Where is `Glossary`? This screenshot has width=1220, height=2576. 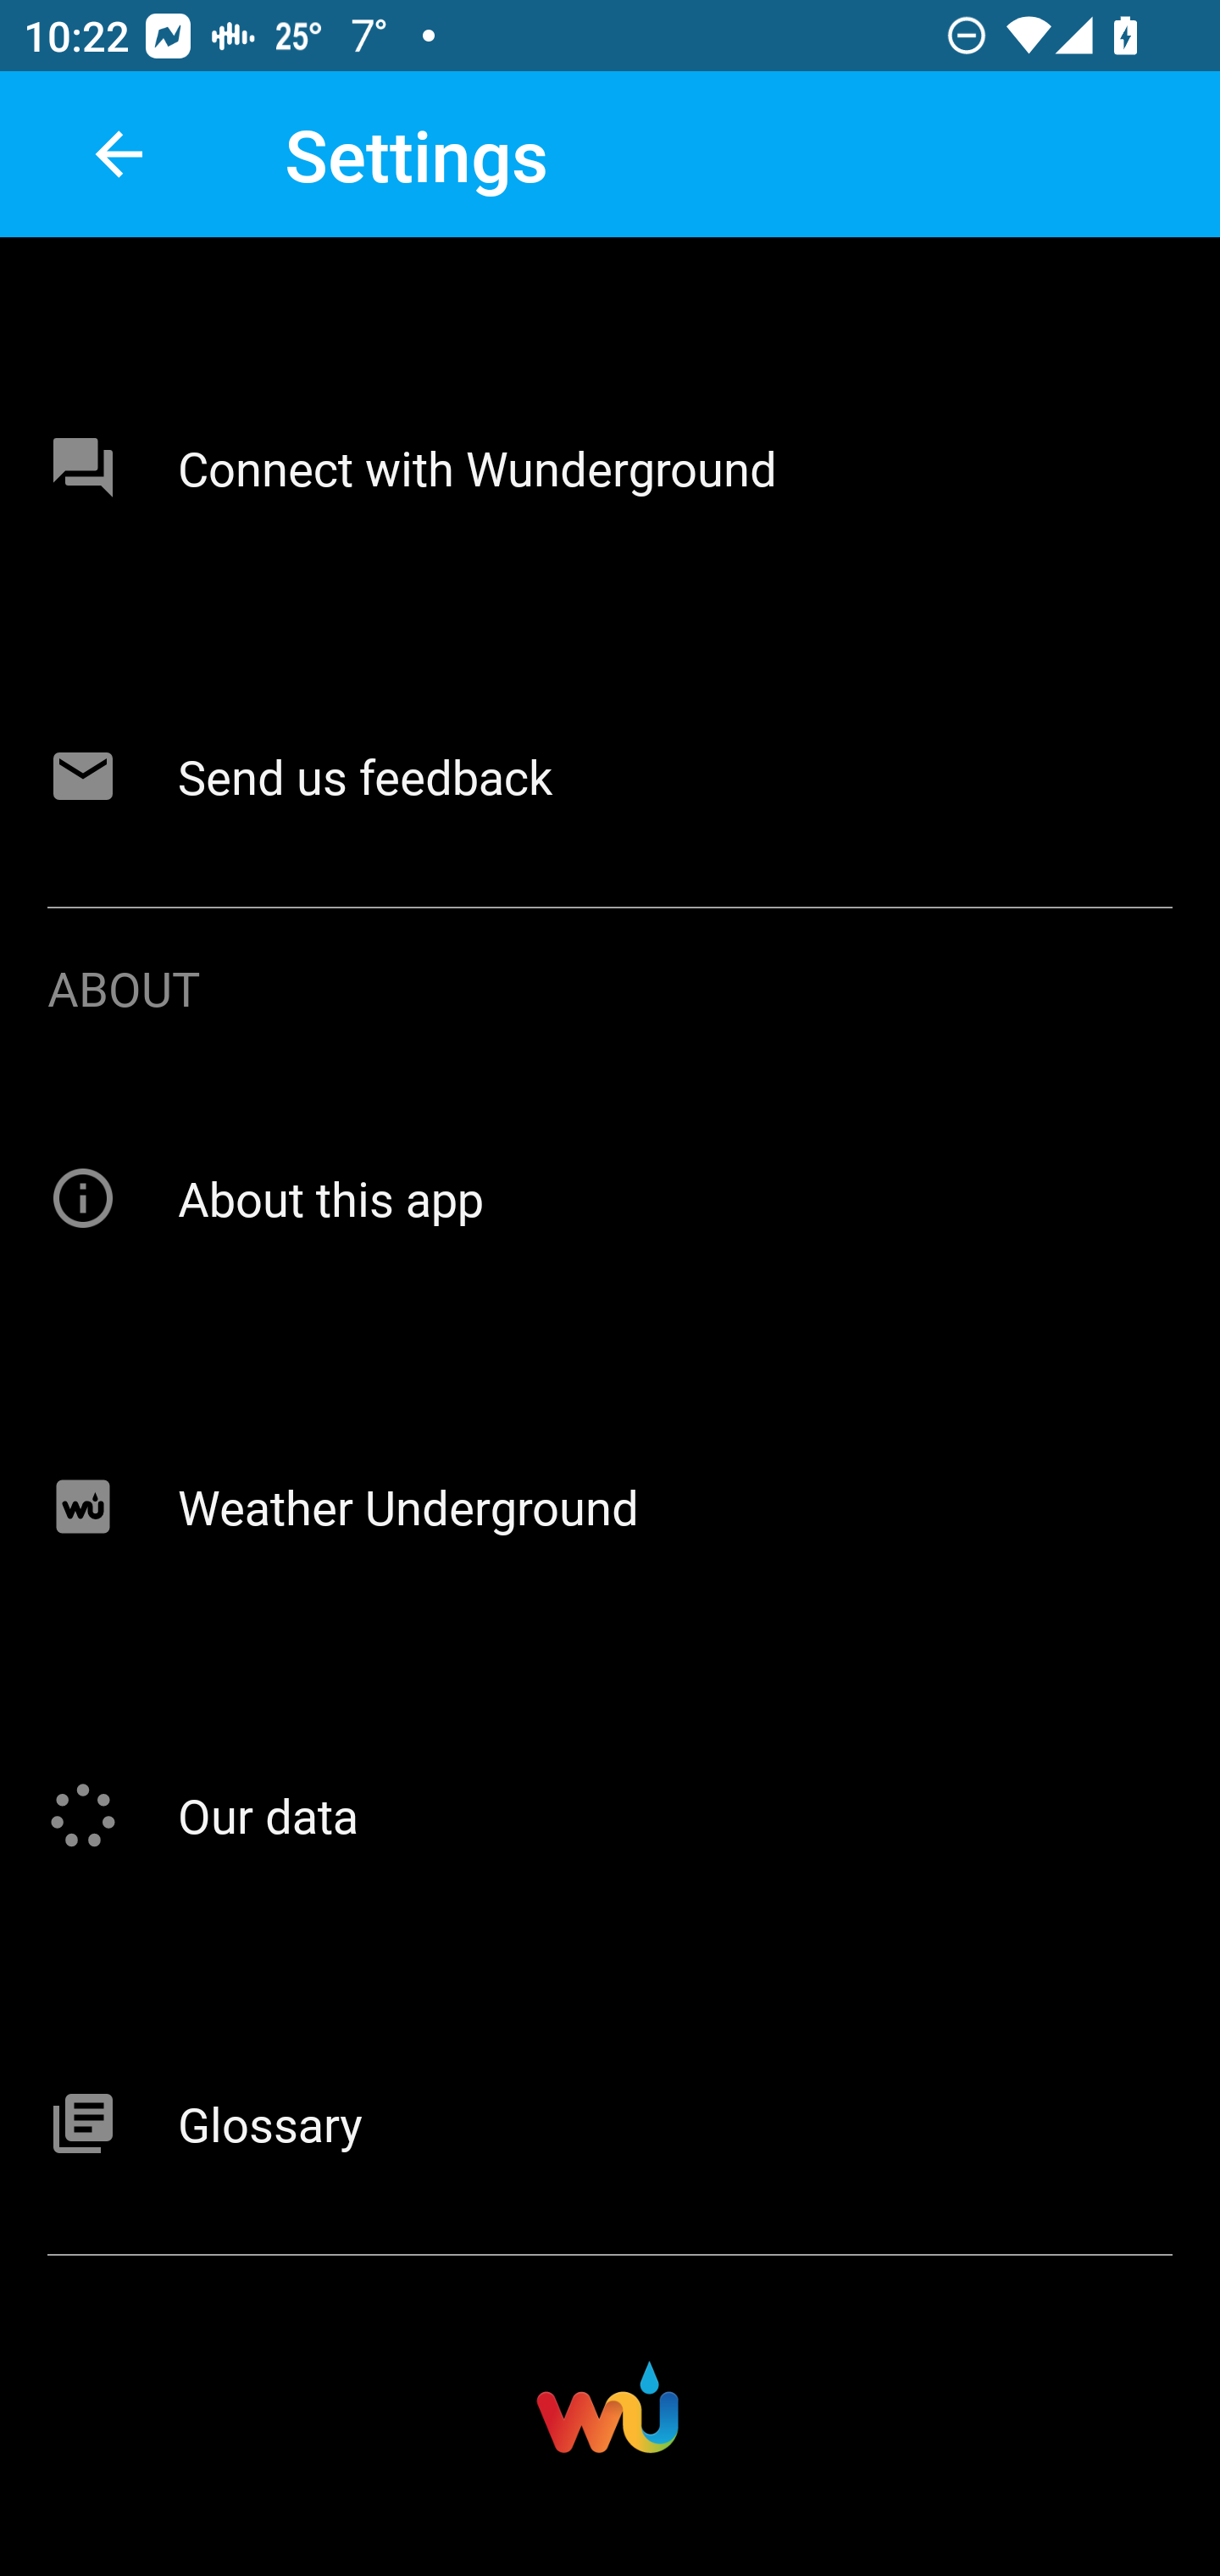 Glossary is located at coordinates (610, 2124).